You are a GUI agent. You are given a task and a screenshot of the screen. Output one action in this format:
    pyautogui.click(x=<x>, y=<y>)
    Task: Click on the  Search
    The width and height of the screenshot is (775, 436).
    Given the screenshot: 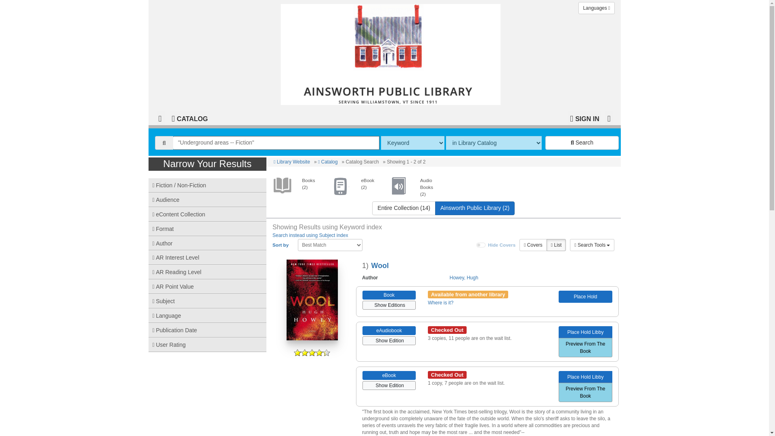 What is the action you would take?
    pyautogui.click(x=582, y=143)
    